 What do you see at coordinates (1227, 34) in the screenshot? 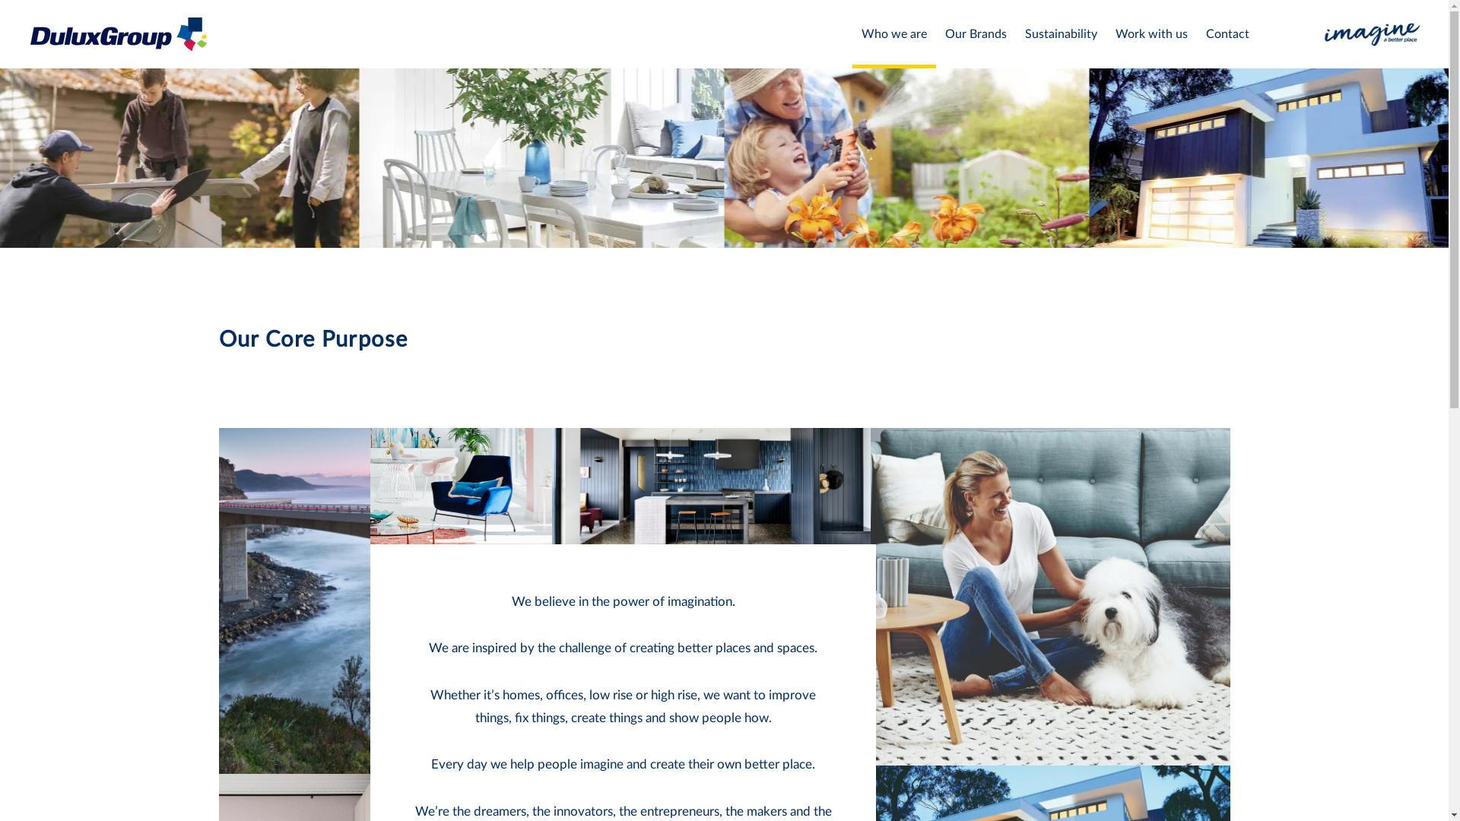
I see `Contact` at bounding box center [1227, 34].